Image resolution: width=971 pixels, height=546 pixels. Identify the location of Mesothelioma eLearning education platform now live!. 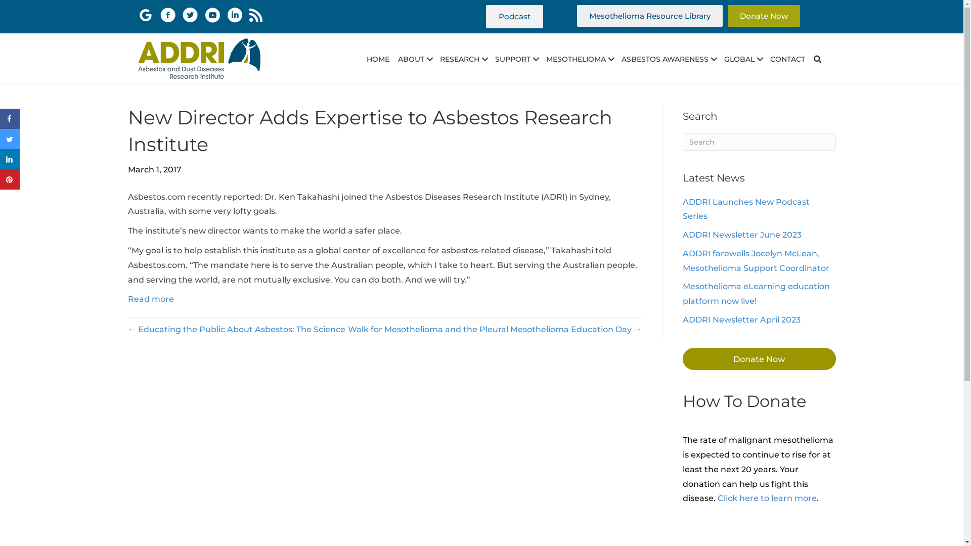
(757, 294).